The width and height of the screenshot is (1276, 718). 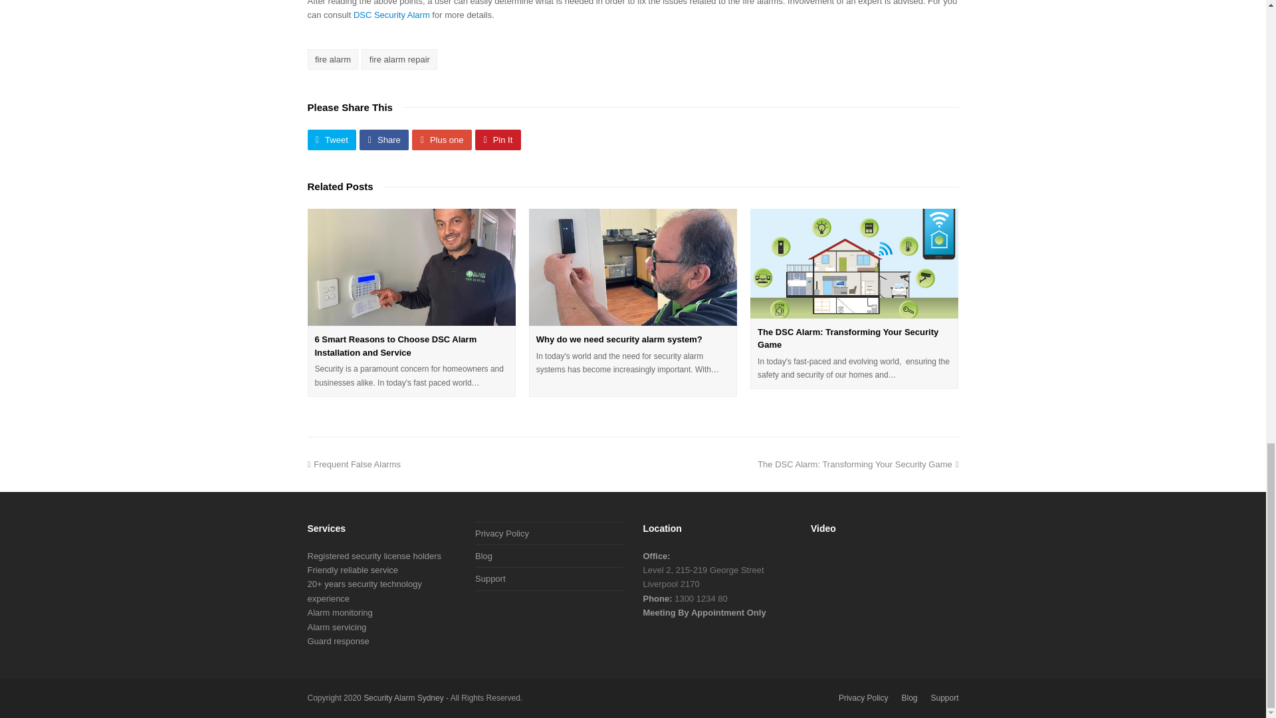 What do you see at coordinates (391, 15) in the screenshot?
I see `DSC Security Alarm` at bounding box center [391, 15].